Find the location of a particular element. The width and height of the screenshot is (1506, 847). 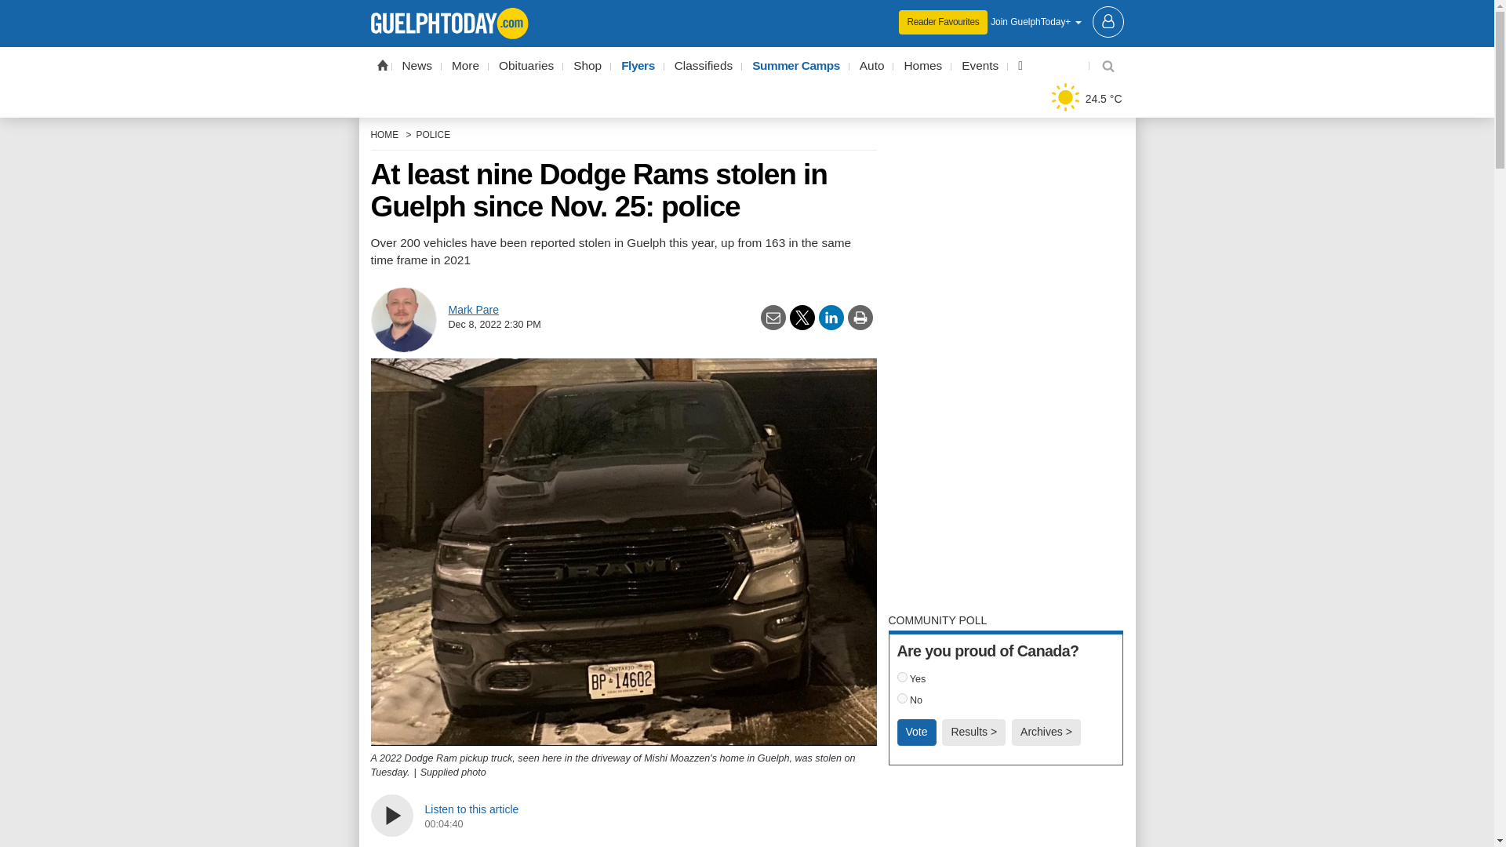

3rd party ad content is located at coordinates (747, 11).